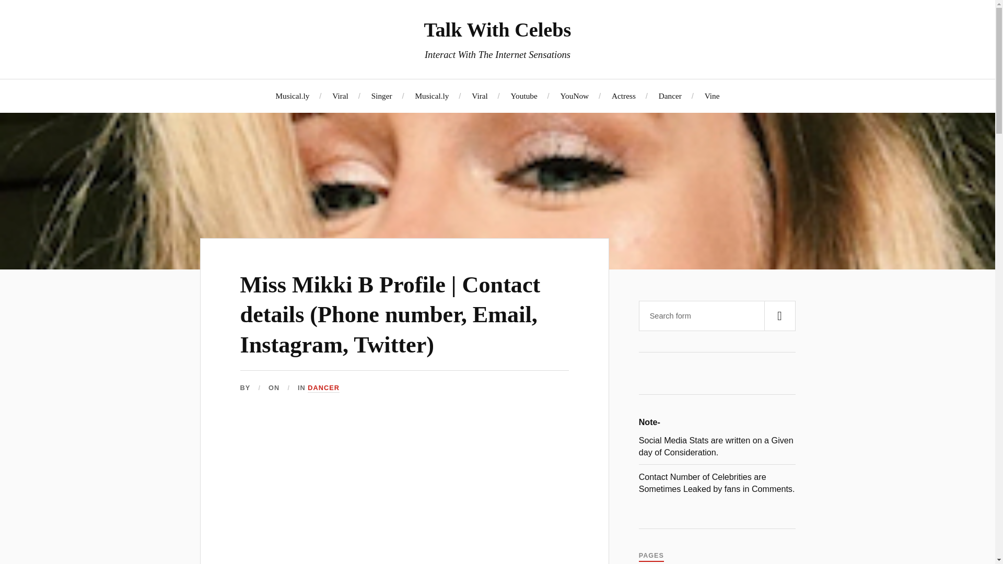 This screenshot has width=1003, height=564. Describe the element at coordinates (291, 96) in the screenshot. I see `Musical.ly` at that location.